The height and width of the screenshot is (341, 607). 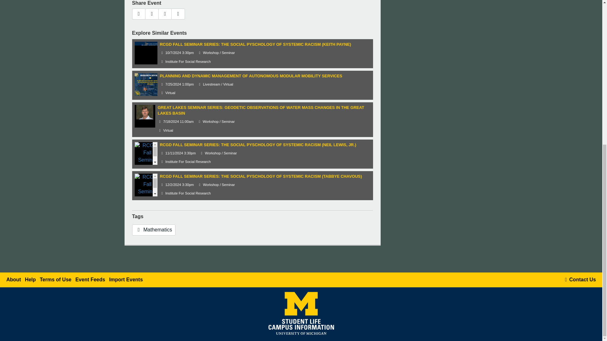 I want to click on Virtual, so click(x=168, y=93).